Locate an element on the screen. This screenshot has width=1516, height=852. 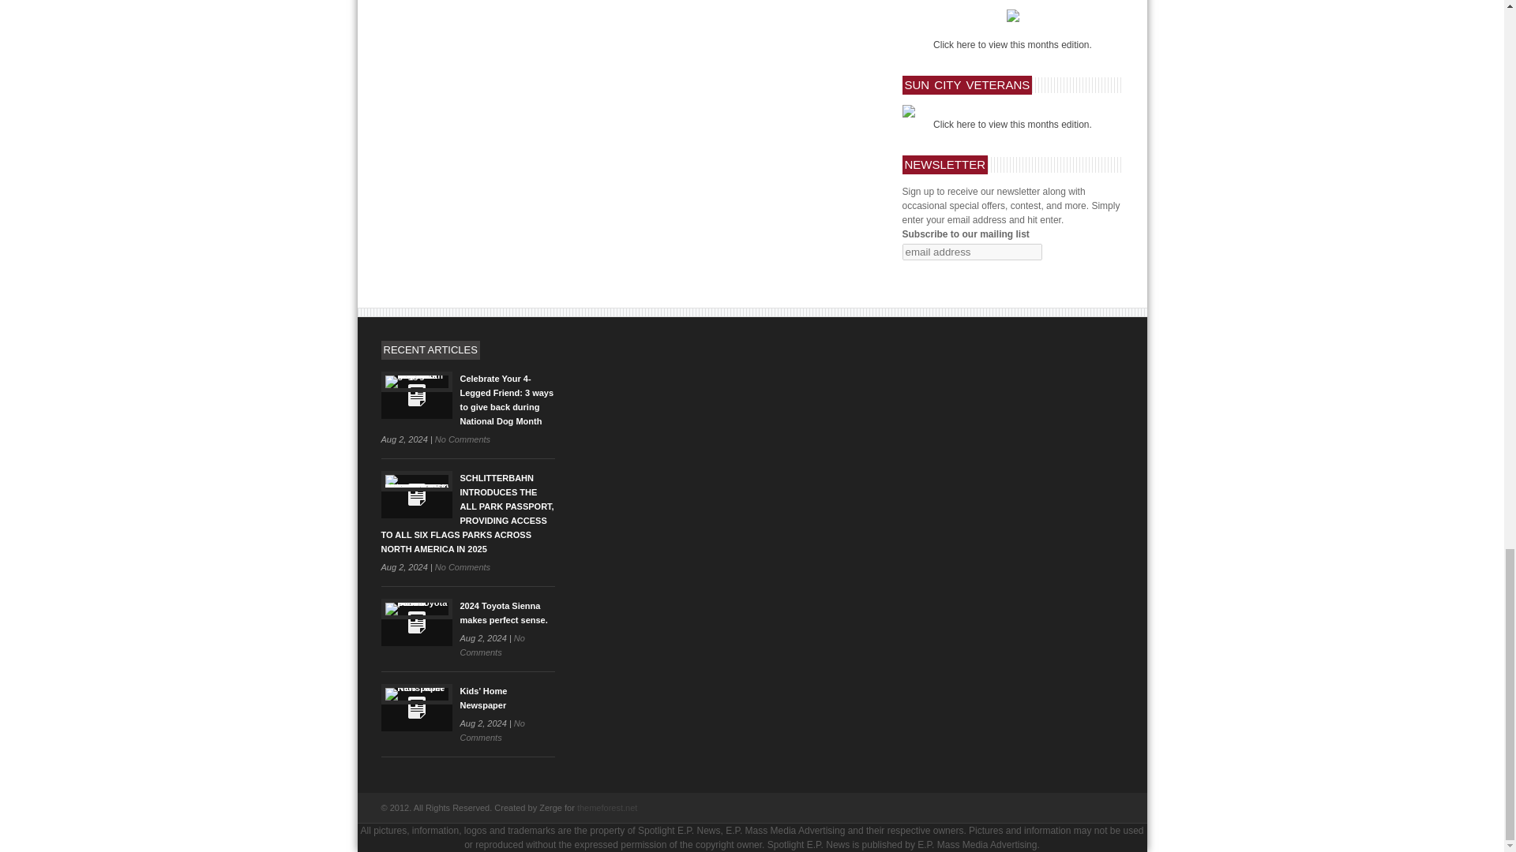
Subscribe is located at coordinates (929, 273).